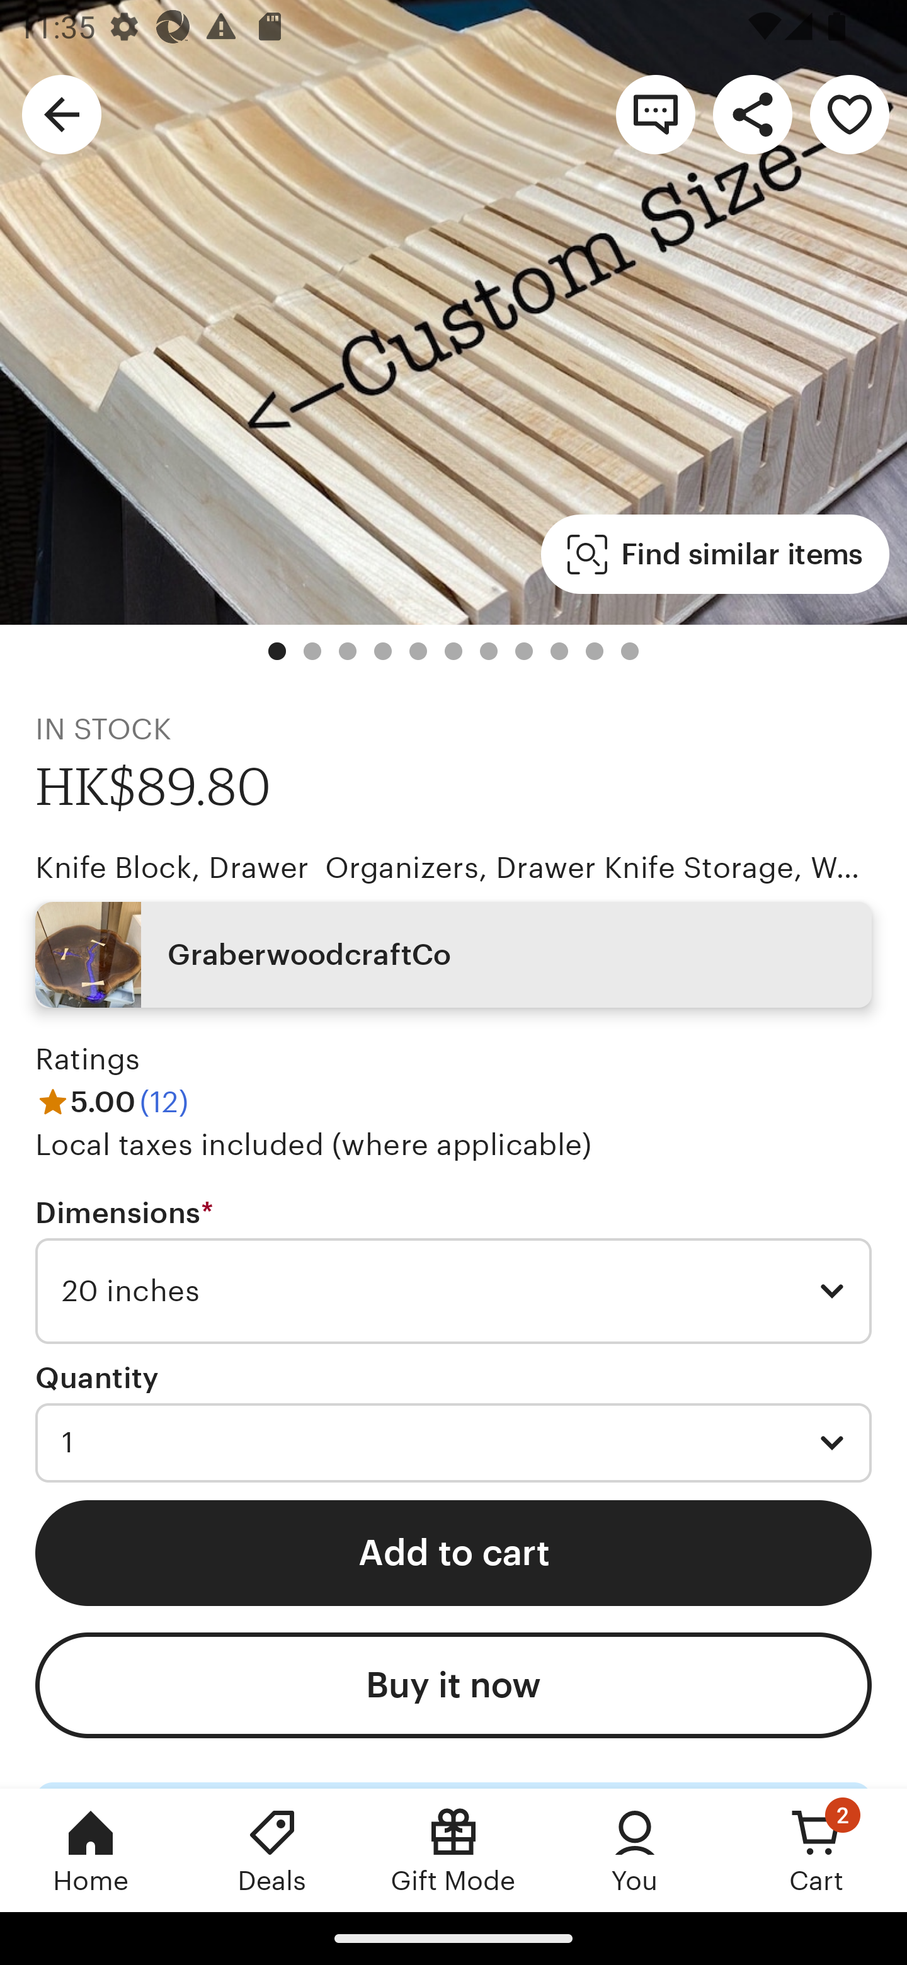 The width and height of the screenshot is (907, 1965). Describe the element at coordinates (272, 1850) in the screenshot. I see `Deals` at that location.